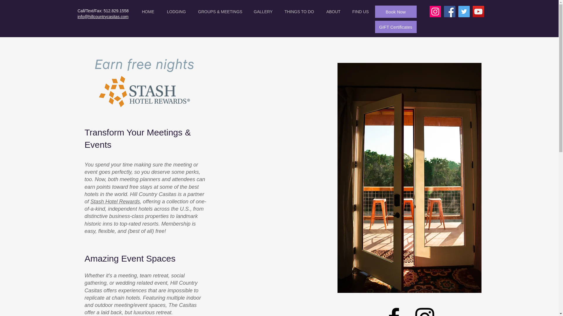  What do you see at coordinates (396, 27) in the screenshot?
I see `GIFT Certificates` at bounding box center [396, 27].